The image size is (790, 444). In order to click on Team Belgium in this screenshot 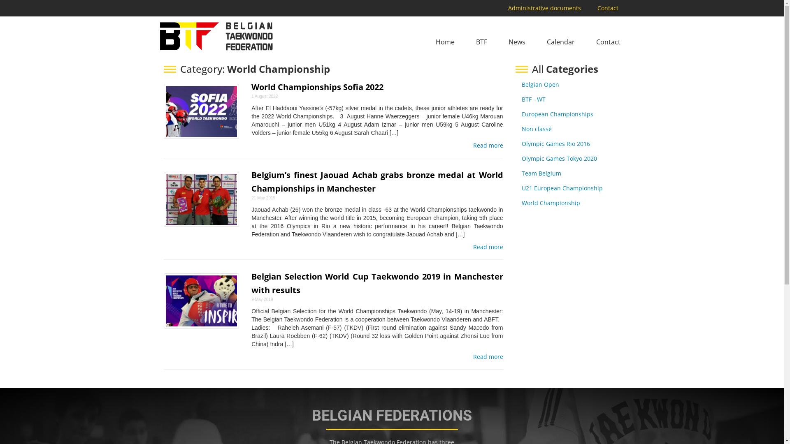, I will do `click(541, 173)`.